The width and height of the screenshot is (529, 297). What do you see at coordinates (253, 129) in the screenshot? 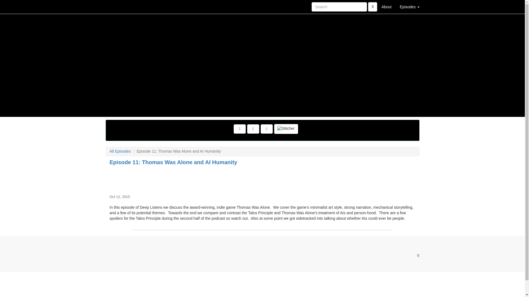
I see `Subscribe to RSS Feed` at bounding box center [253, 129].